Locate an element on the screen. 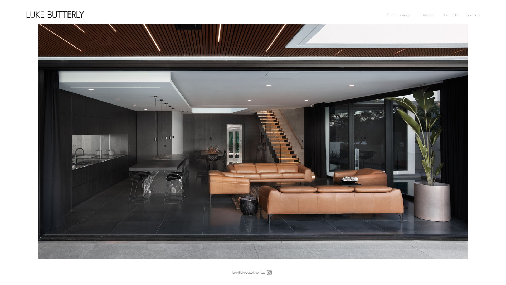 Image resolution: width=506 pixels, height=285 pixels. luke@lukebutterly.com.au is located at coordinates (249, 273).